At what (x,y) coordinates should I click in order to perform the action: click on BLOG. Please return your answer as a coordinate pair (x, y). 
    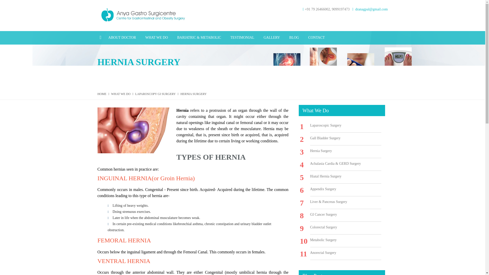
    Looking at the image, I should click on (294, 38).